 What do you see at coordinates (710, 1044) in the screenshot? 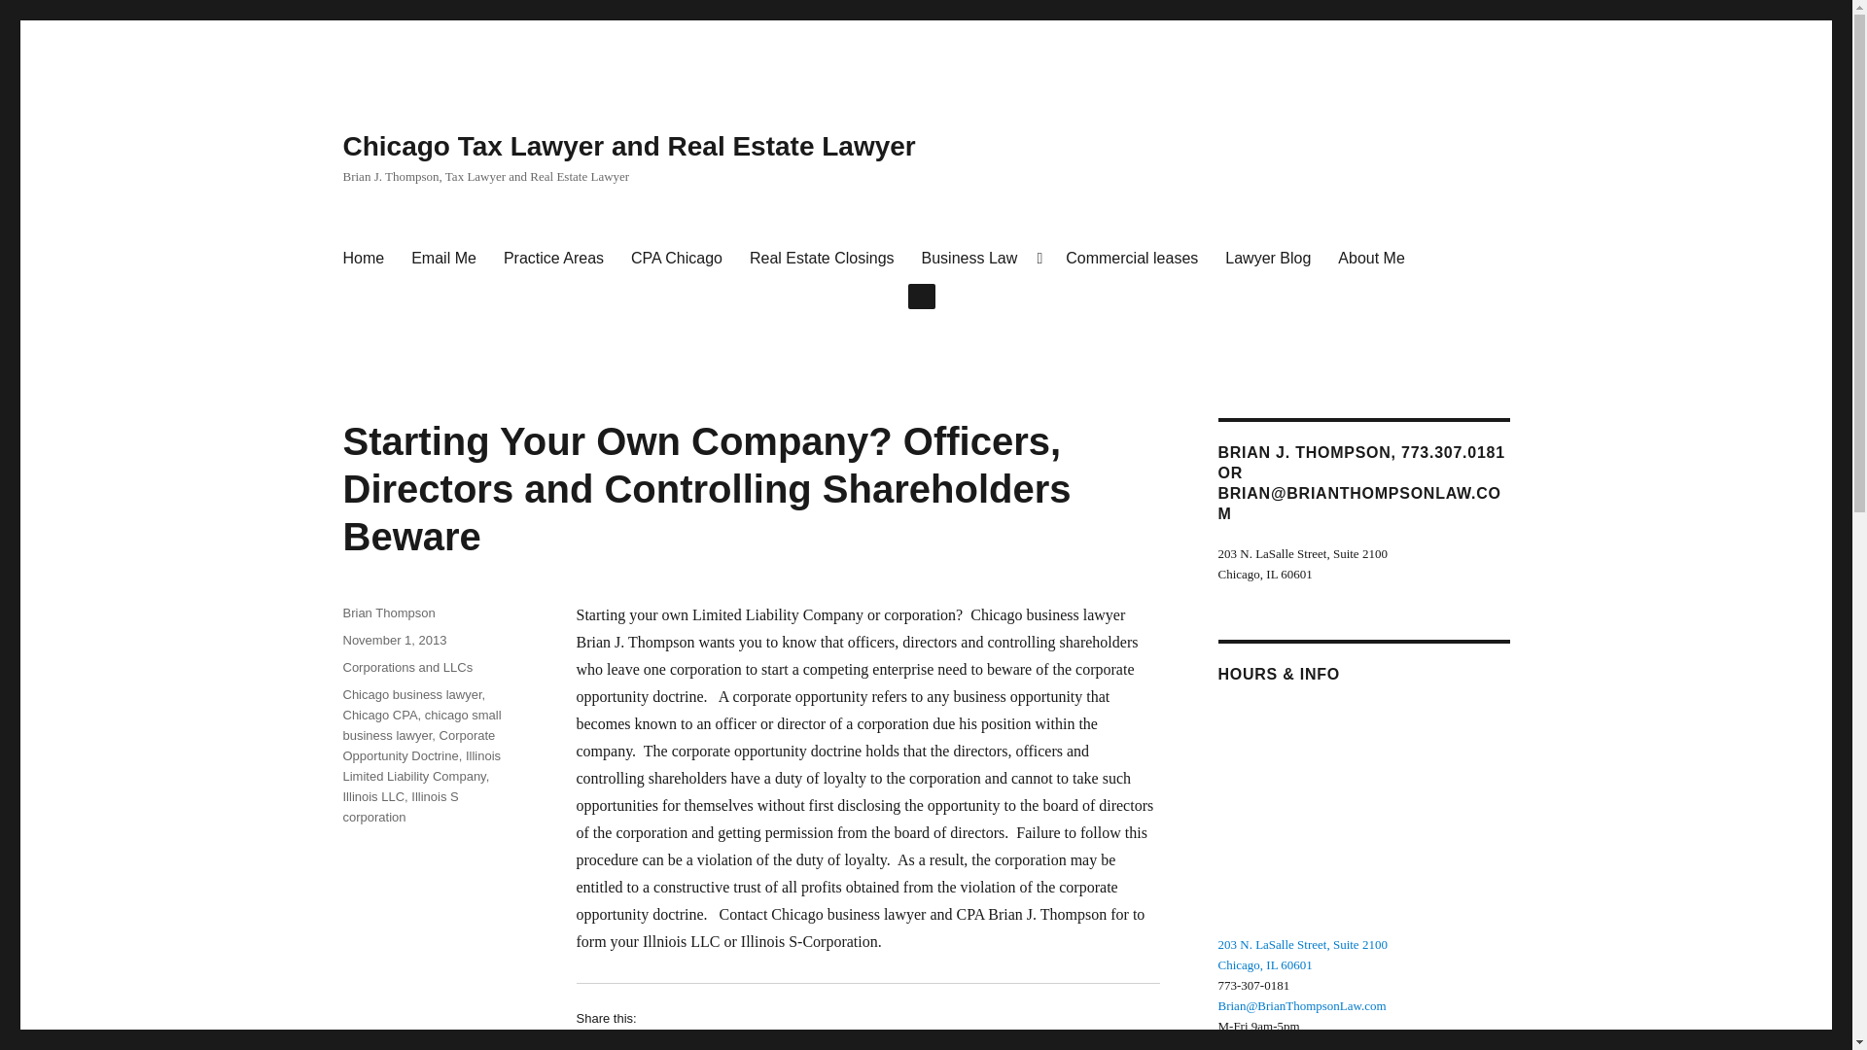
I see `Click to share on LinkedIn` at bounding box center [710, 1044].